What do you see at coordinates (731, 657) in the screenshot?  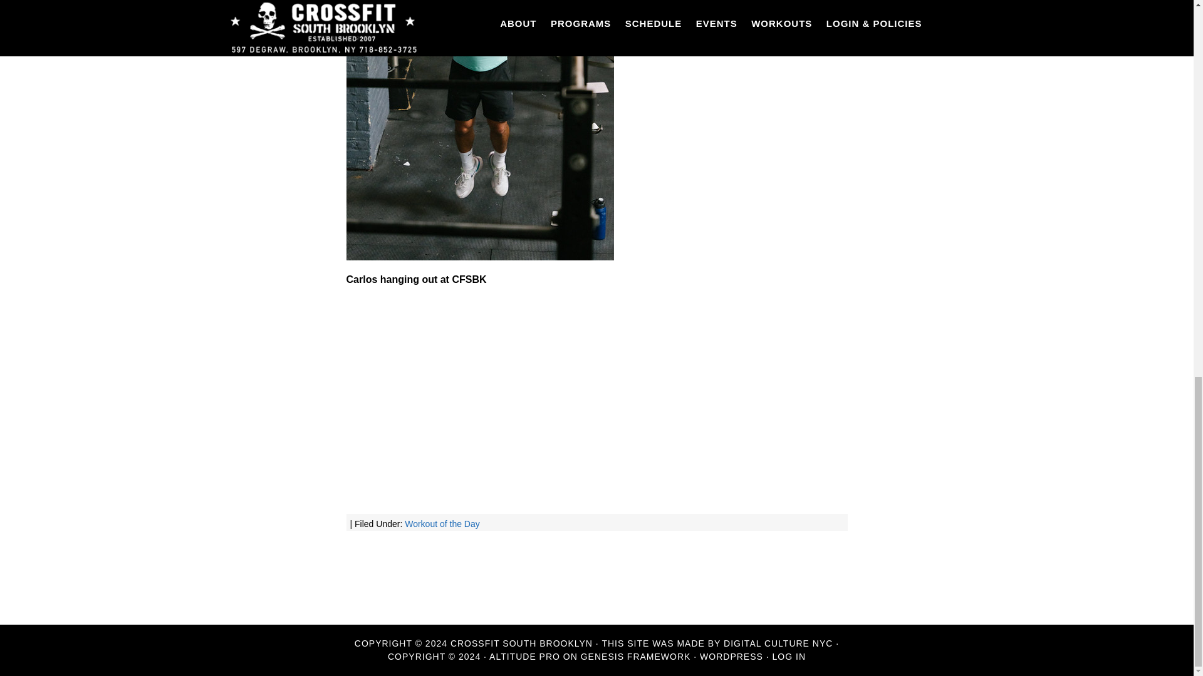 I see `WORDPRESS` at bounding box center [731, 657].